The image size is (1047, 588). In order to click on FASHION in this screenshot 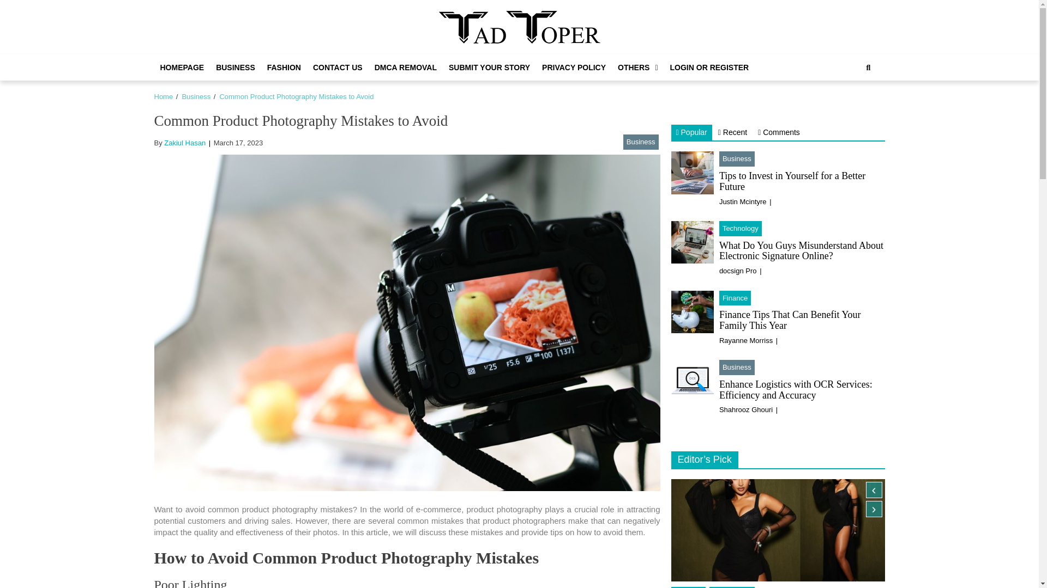, I will do `click(284, 68)`.